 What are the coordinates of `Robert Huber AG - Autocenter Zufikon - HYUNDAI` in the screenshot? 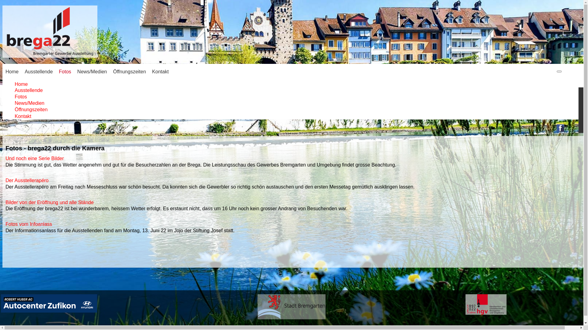 It's located at (49, 311).